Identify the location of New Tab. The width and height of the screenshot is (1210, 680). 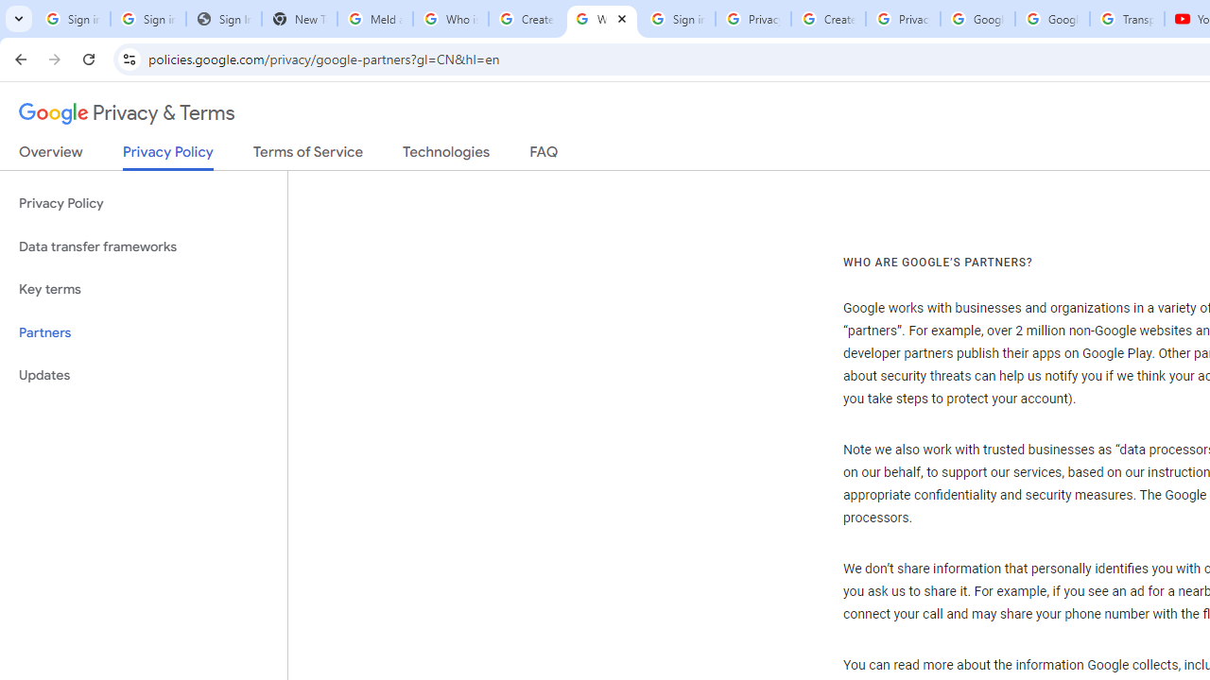
(299, 19).